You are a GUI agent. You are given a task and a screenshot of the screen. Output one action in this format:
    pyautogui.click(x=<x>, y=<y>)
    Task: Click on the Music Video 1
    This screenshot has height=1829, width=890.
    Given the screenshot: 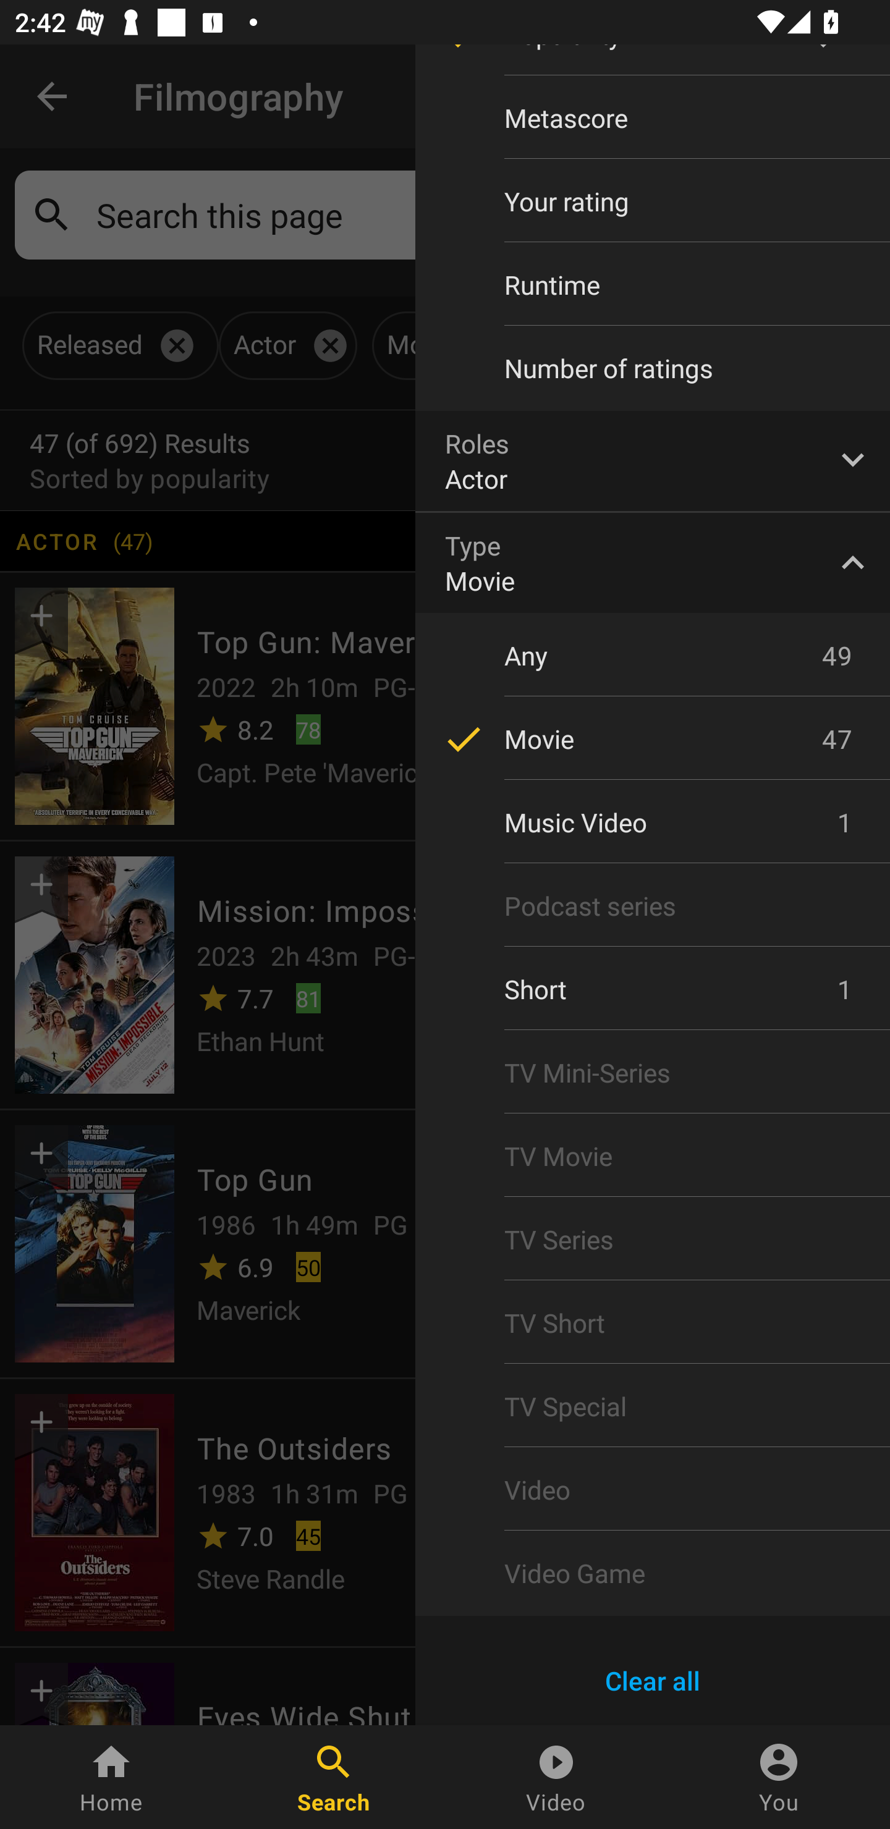 What is the action you would take?
    pyautogui.click(x=653, y=822)
    